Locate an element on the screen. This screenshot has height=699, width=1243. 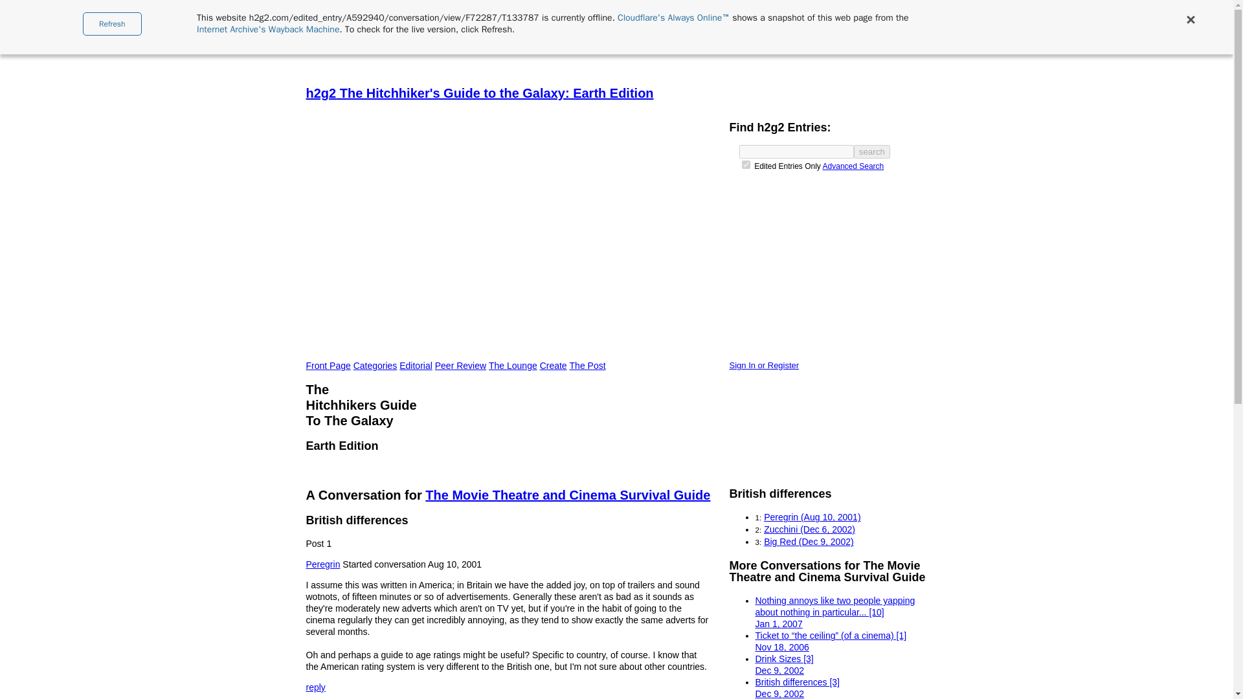
Categories is located at coordinates (375, 366).